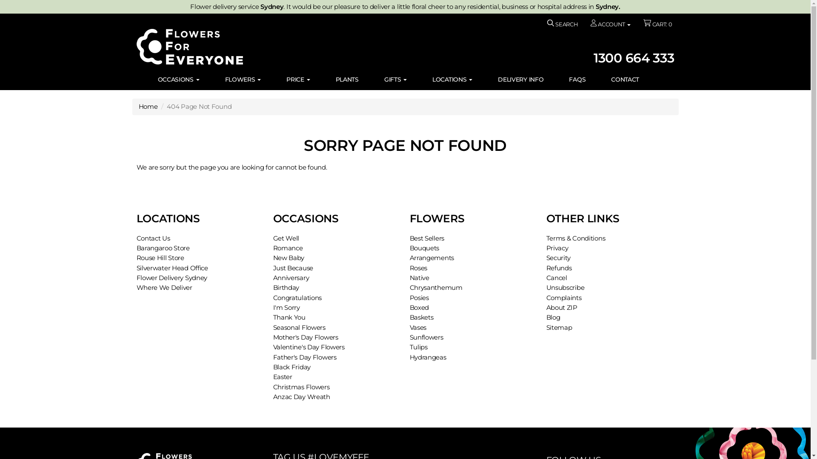 Image resolution: width=817 pixels, height=459 pixels. I want to click on About ZIP, so click(562, 308).